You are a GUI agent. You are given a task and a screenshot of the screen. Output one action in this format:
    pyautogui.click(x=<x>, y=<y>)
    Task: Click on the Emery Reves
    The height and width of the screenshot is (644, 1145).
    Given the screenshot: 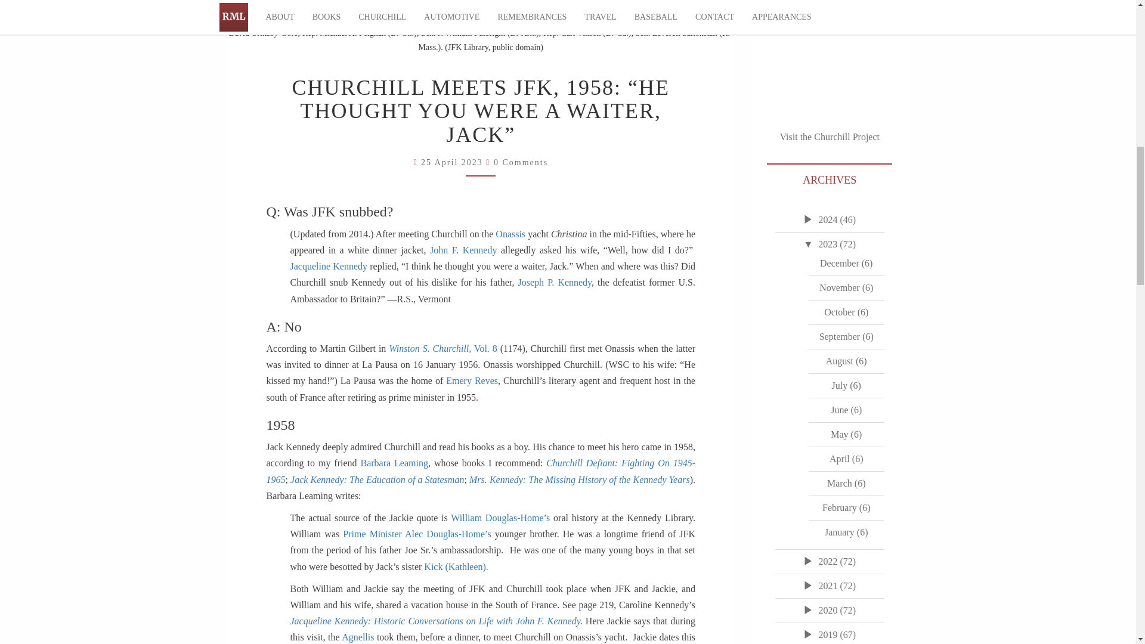 What is the action you would take?
    pyautogui.click(x=472, y=380)
    